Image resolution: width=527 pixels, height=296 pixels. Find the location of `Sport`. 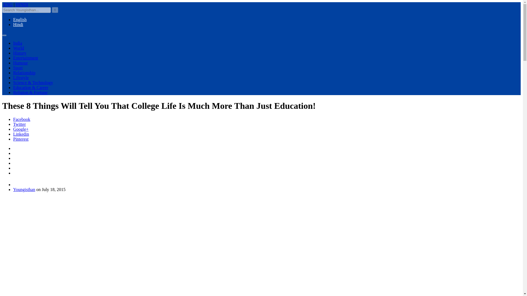

Sport is located at coordinates (18, 67).